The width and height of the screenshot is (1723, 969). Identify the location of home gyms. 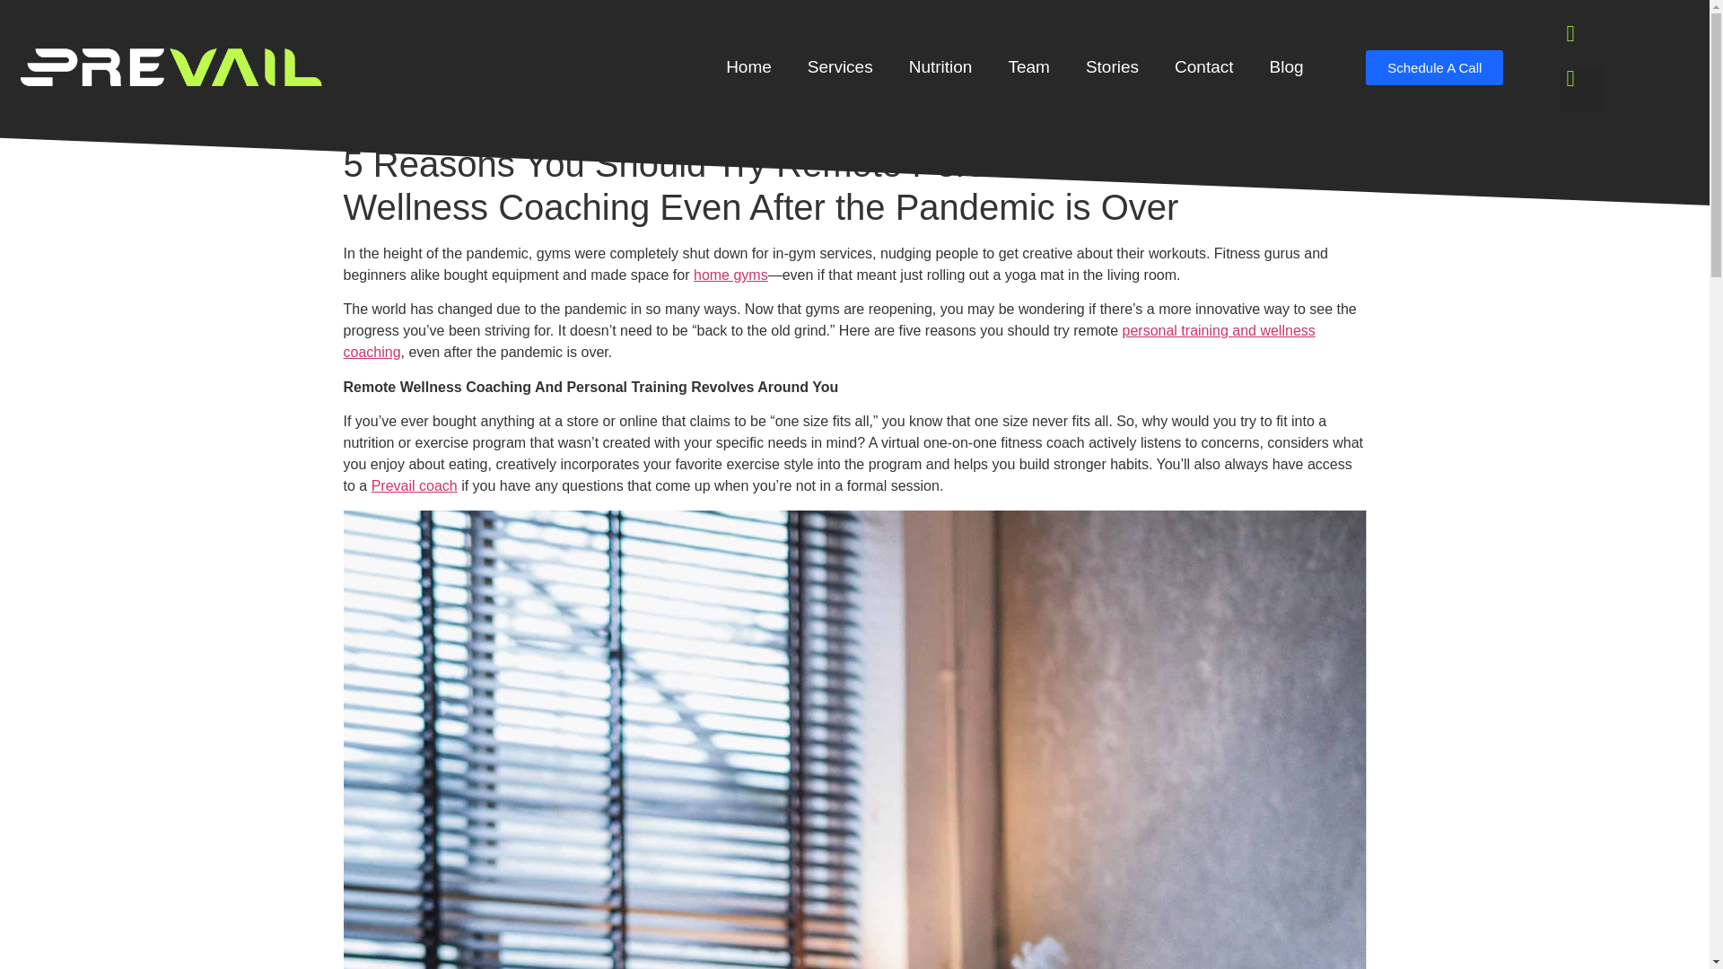
(730, 275).